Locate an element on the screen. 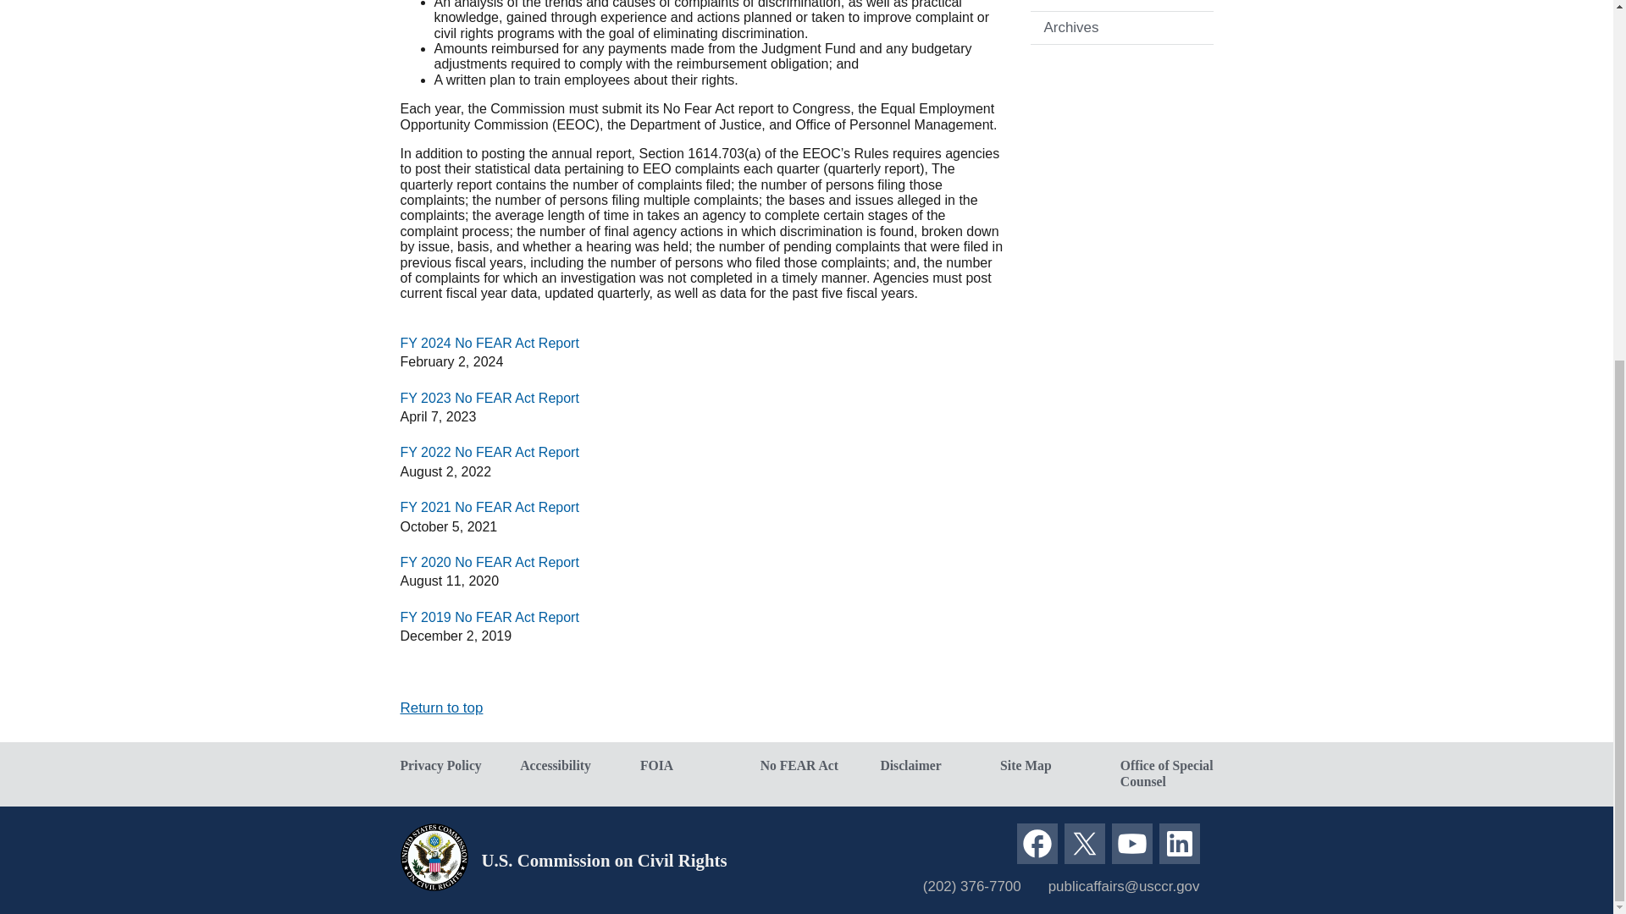  Accessibility is located at coordinates (566, 766).